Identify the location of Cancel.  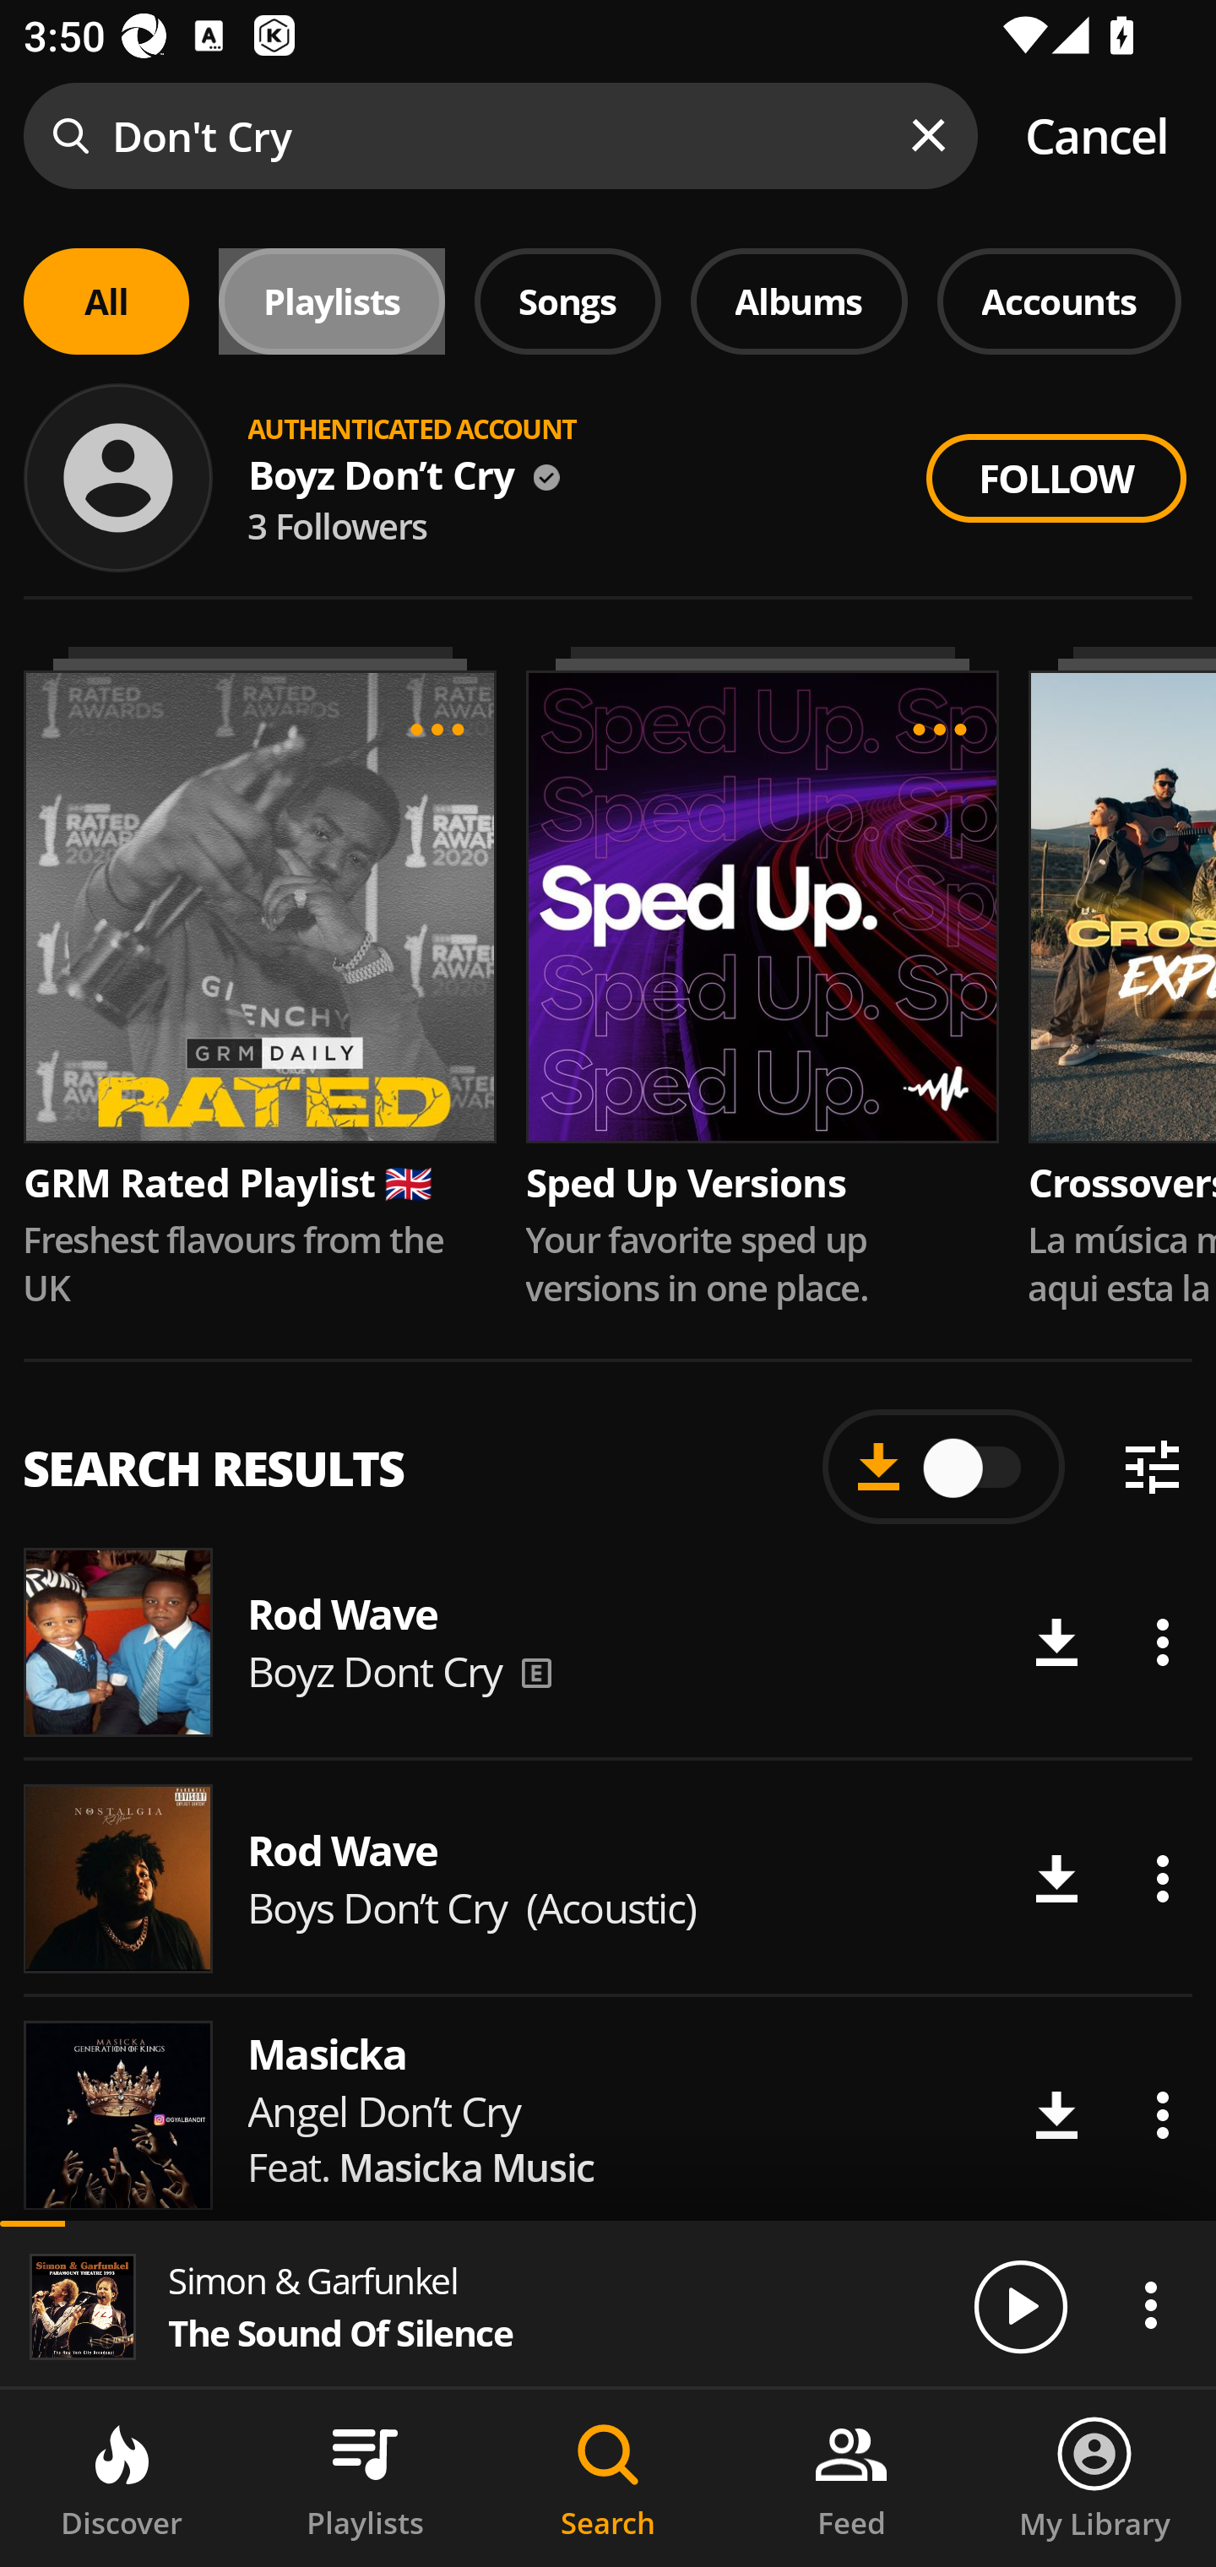
(1096, 136).